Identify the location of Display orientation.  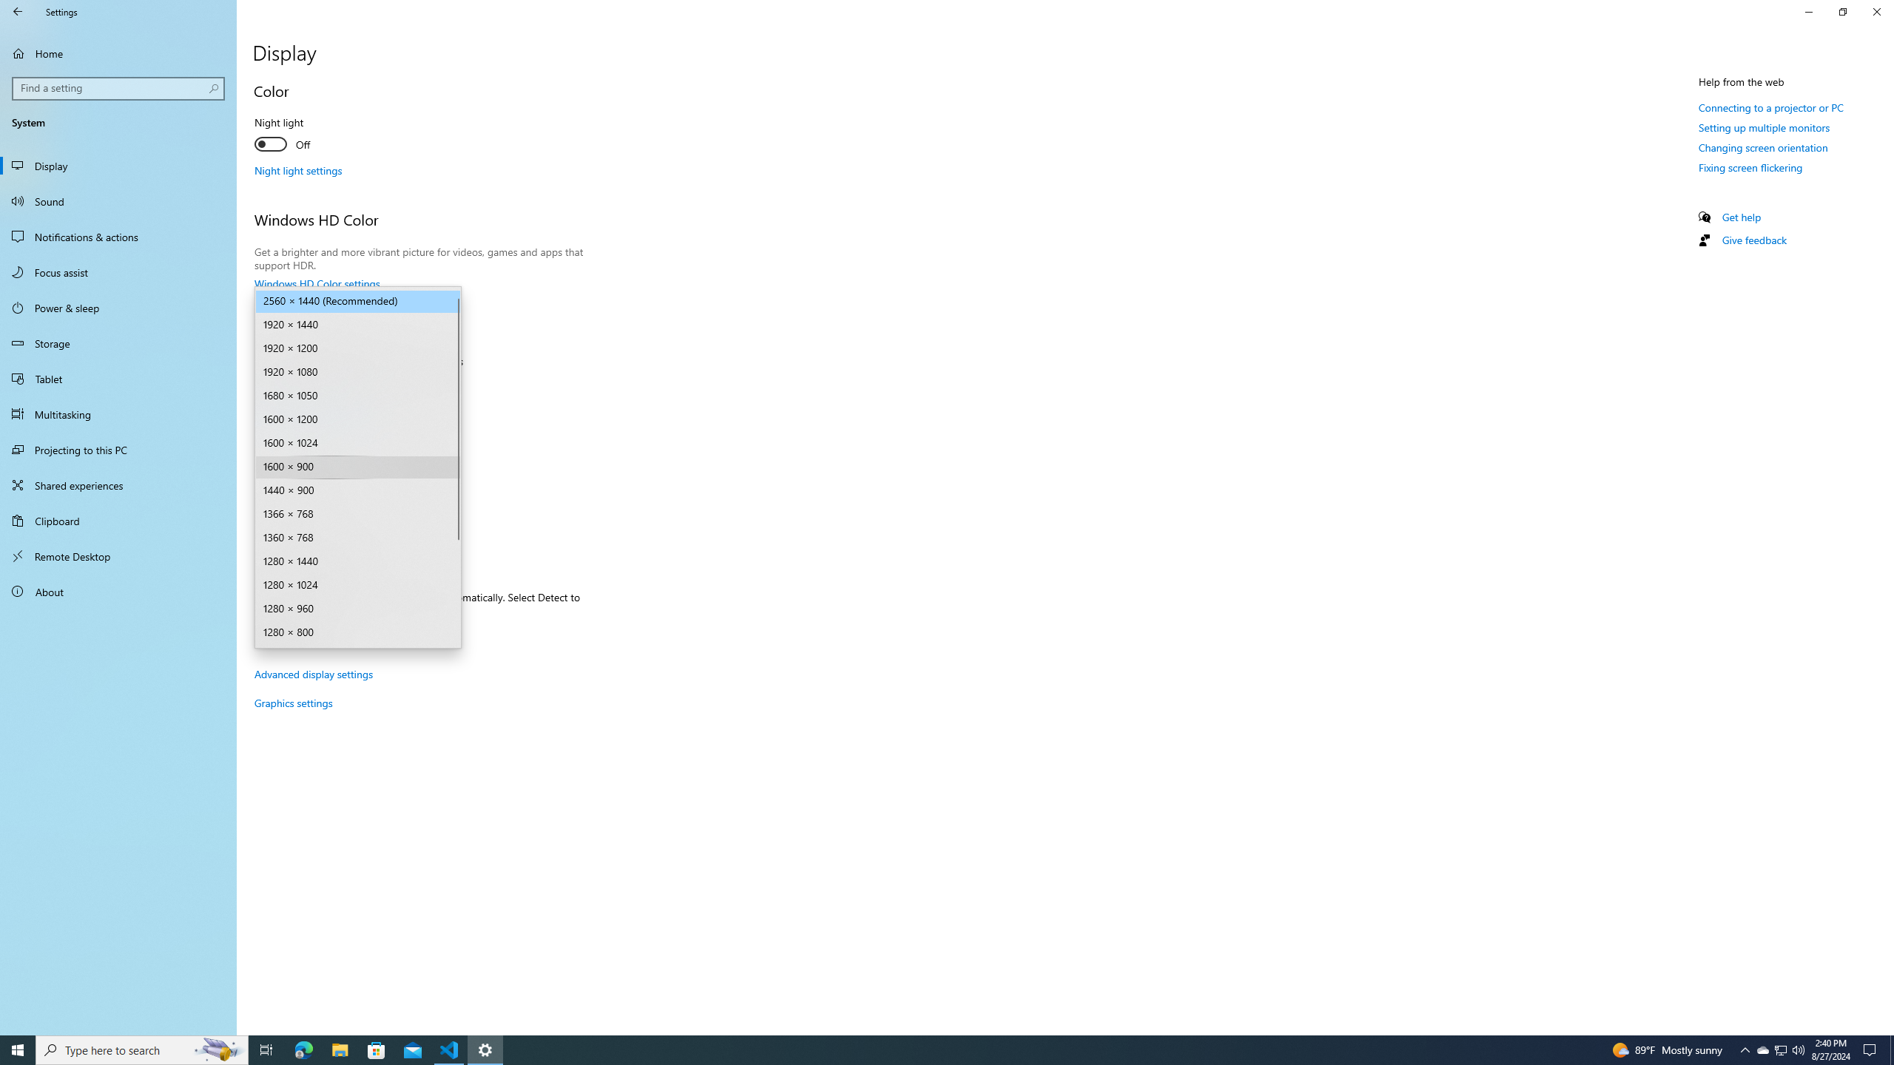
(358, 519).